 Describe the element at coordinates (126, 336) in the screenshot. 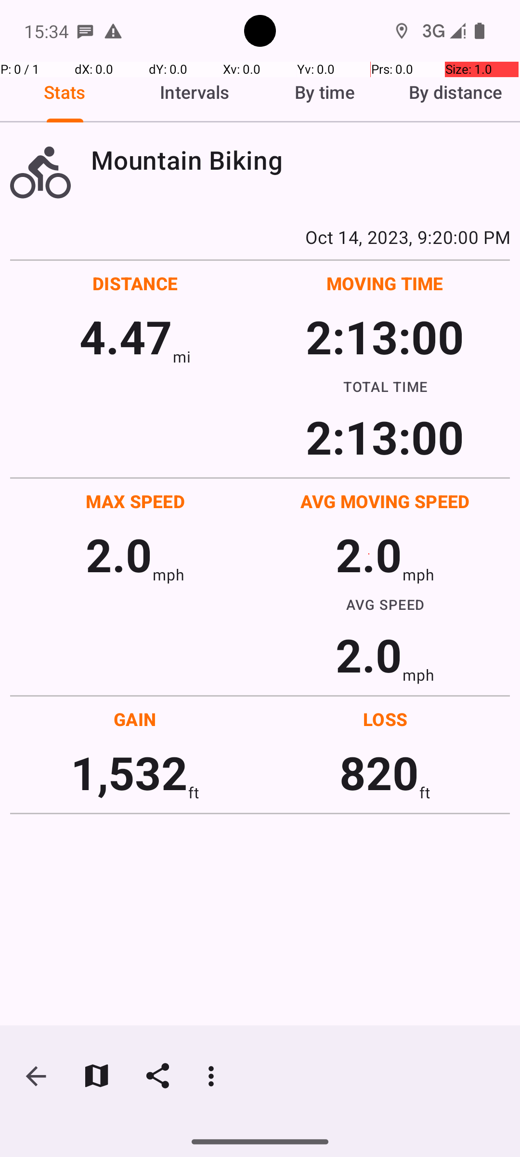

I see `4.47` at that location.